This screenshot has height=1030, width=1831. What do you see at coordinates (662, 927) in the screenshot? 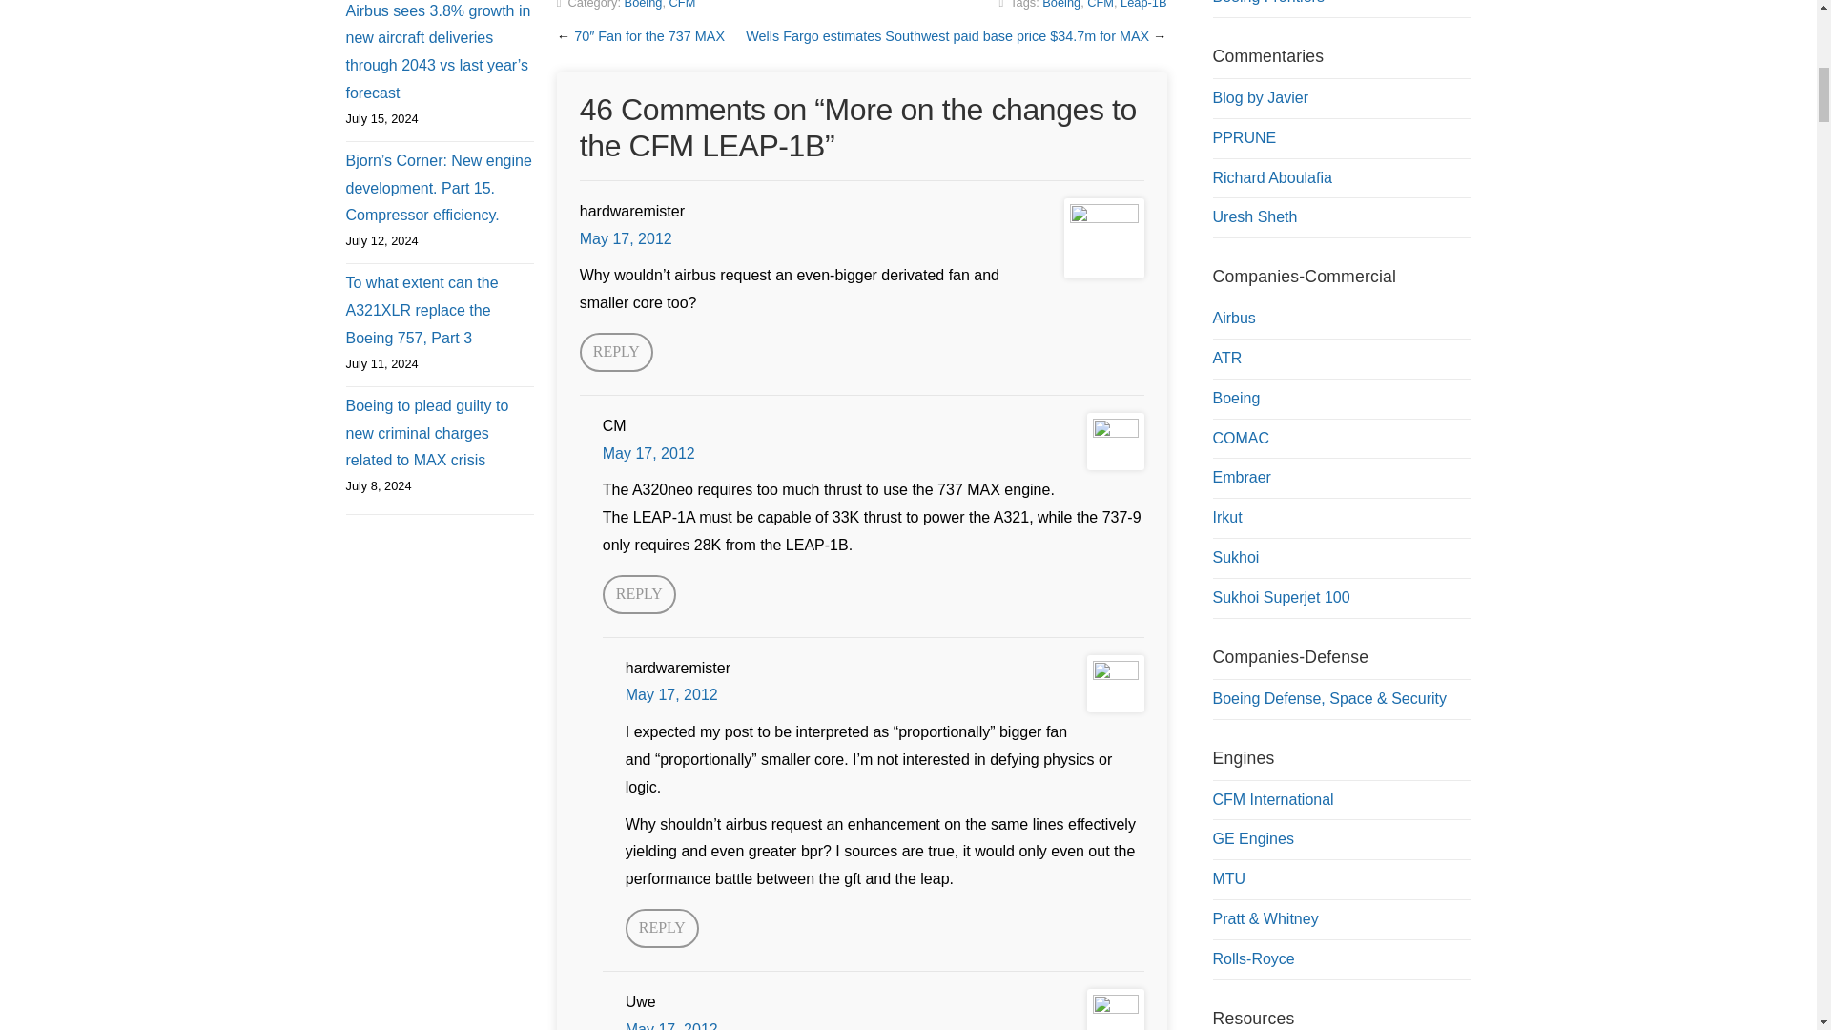
I see `REPLY` at bounding box center [662, 927].